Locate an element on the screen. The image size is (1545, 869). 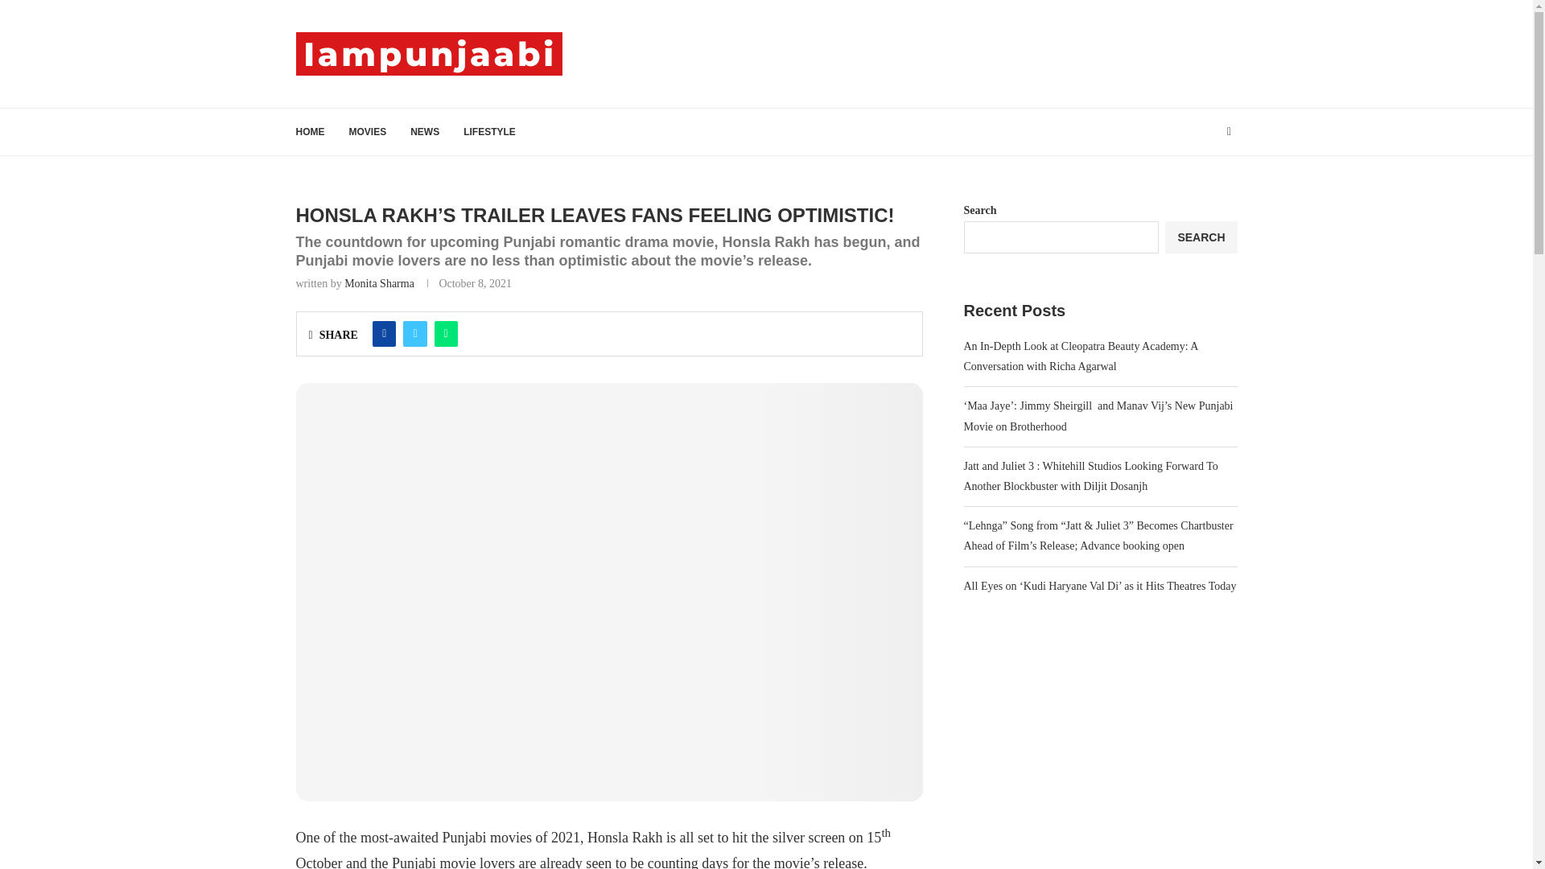
Monita Sharma is located at coordinates (379, 283).